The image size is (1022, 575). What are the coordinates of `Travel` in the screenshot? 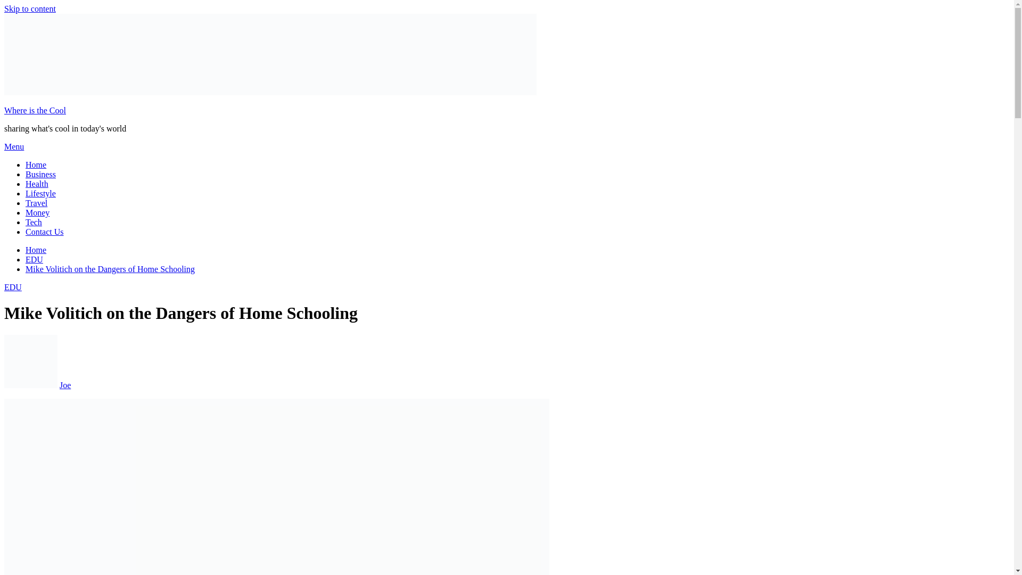 It's located at (36, 202).